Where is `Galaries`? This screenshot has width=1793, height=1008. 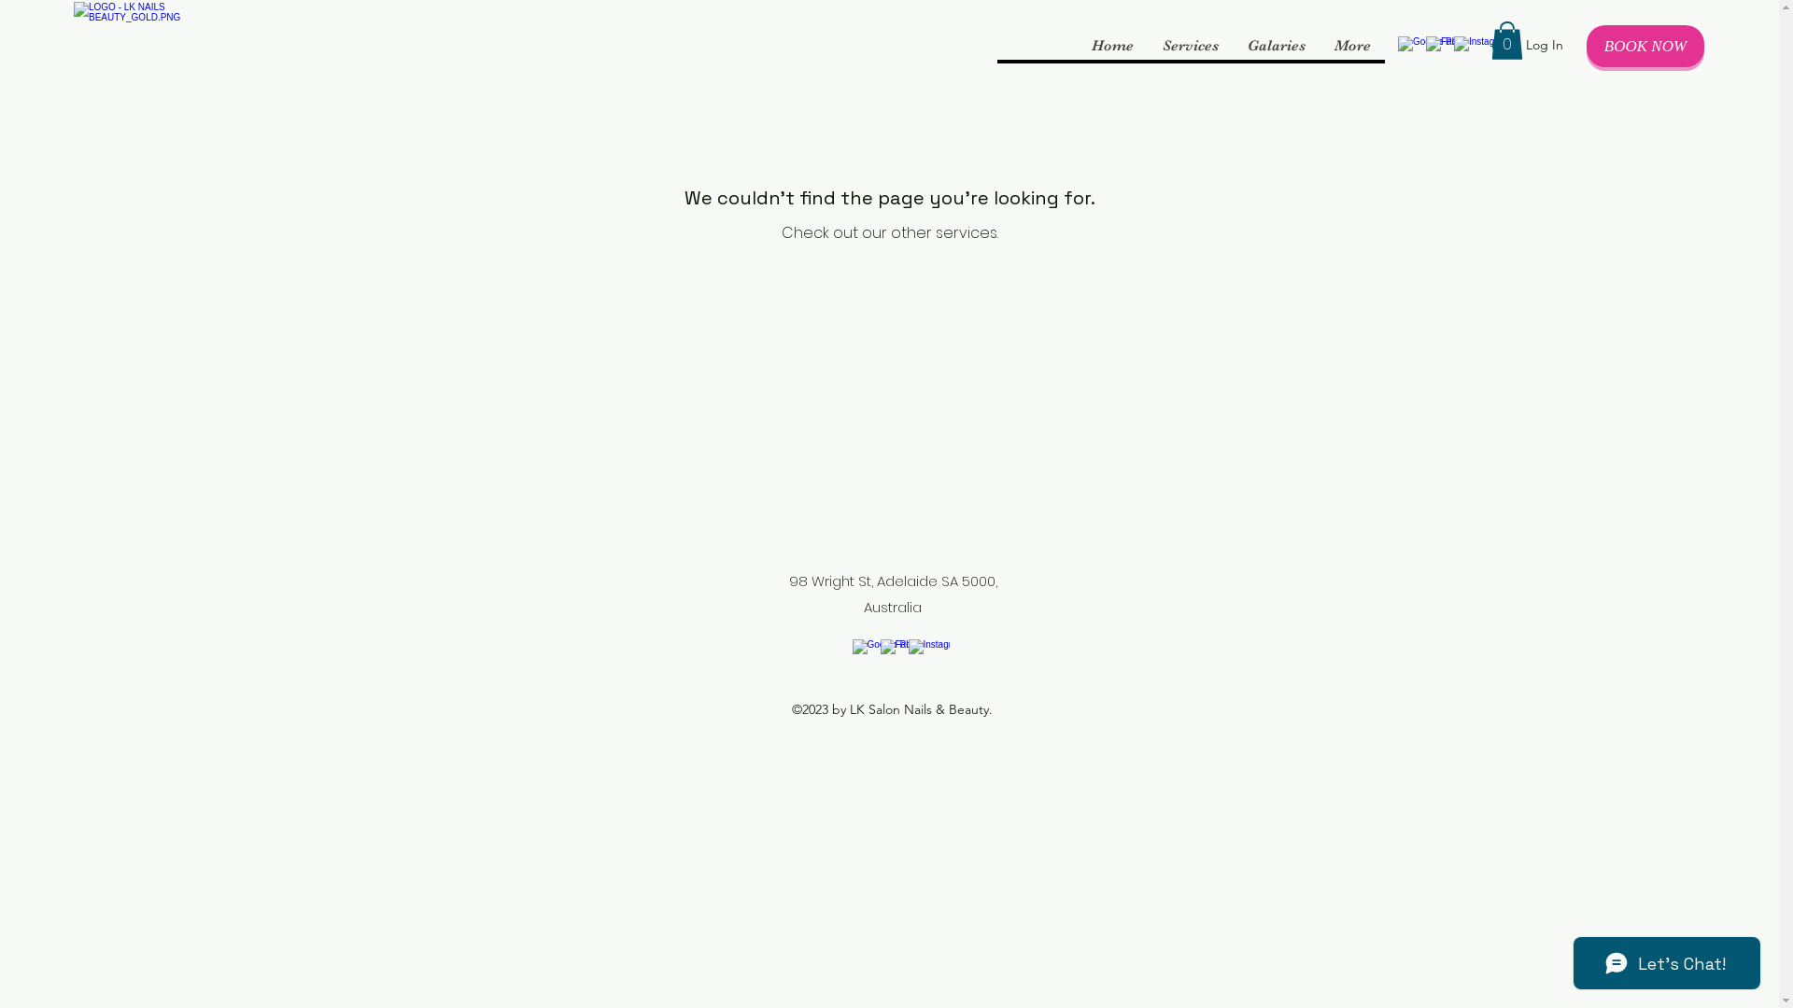
Galaries is located at coordinates (1276, 46).